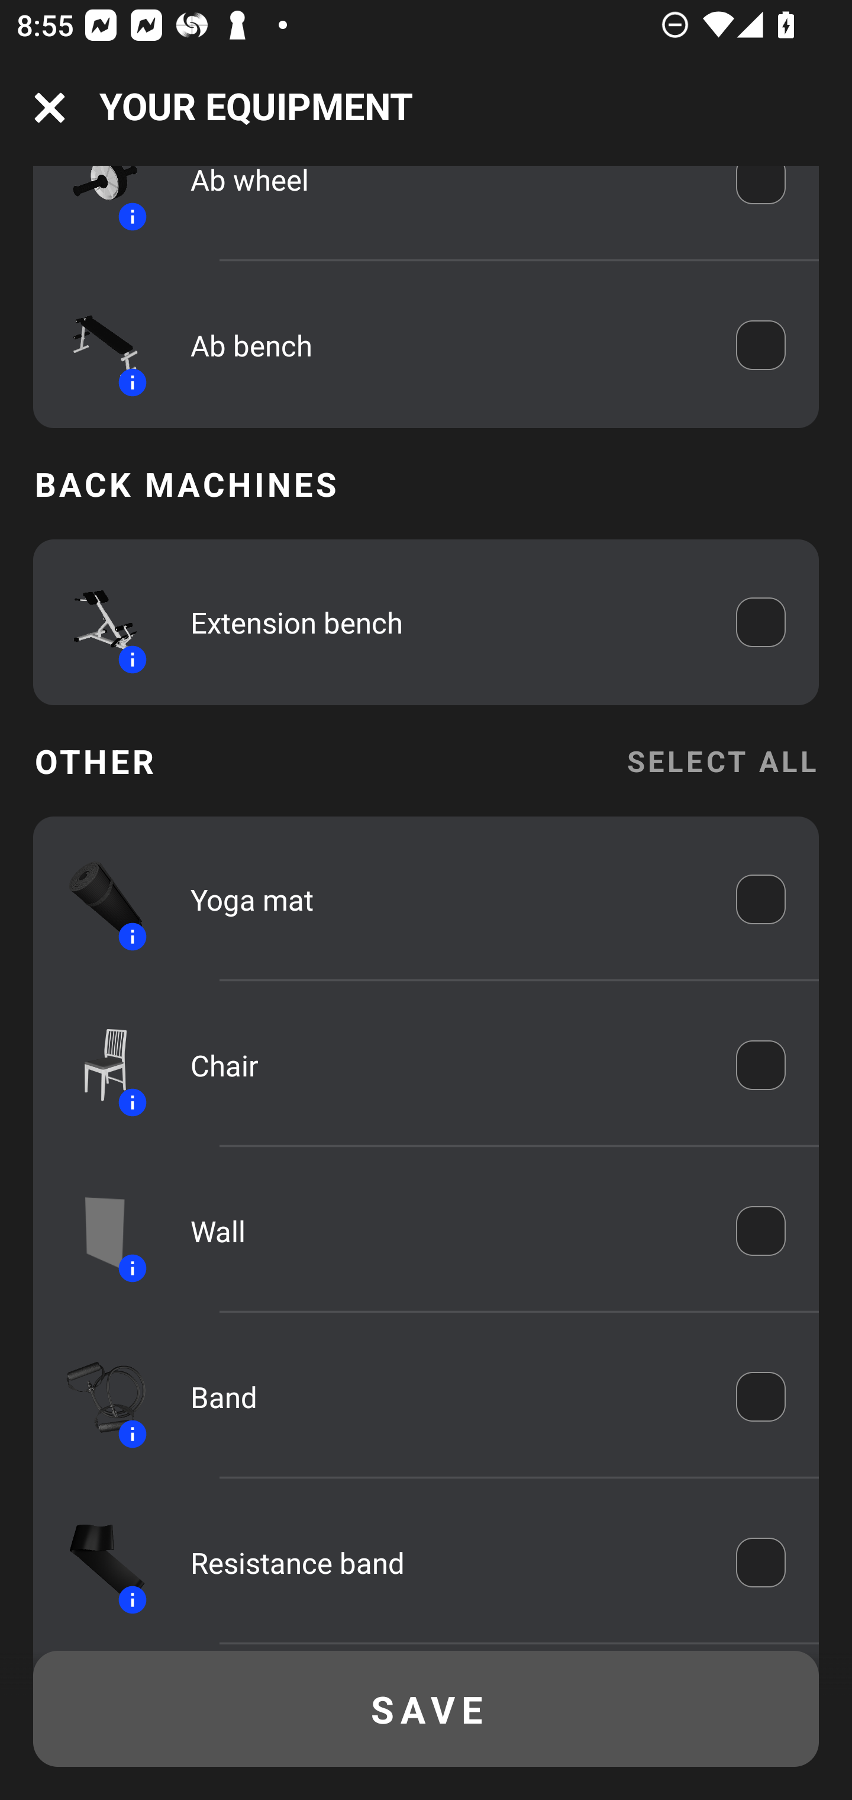 This screenshot has height=1800, width=852. What do you see at coordinates (447, 622) in the screenshot?
I see `Extension bench` at bounding box center [447, 622].